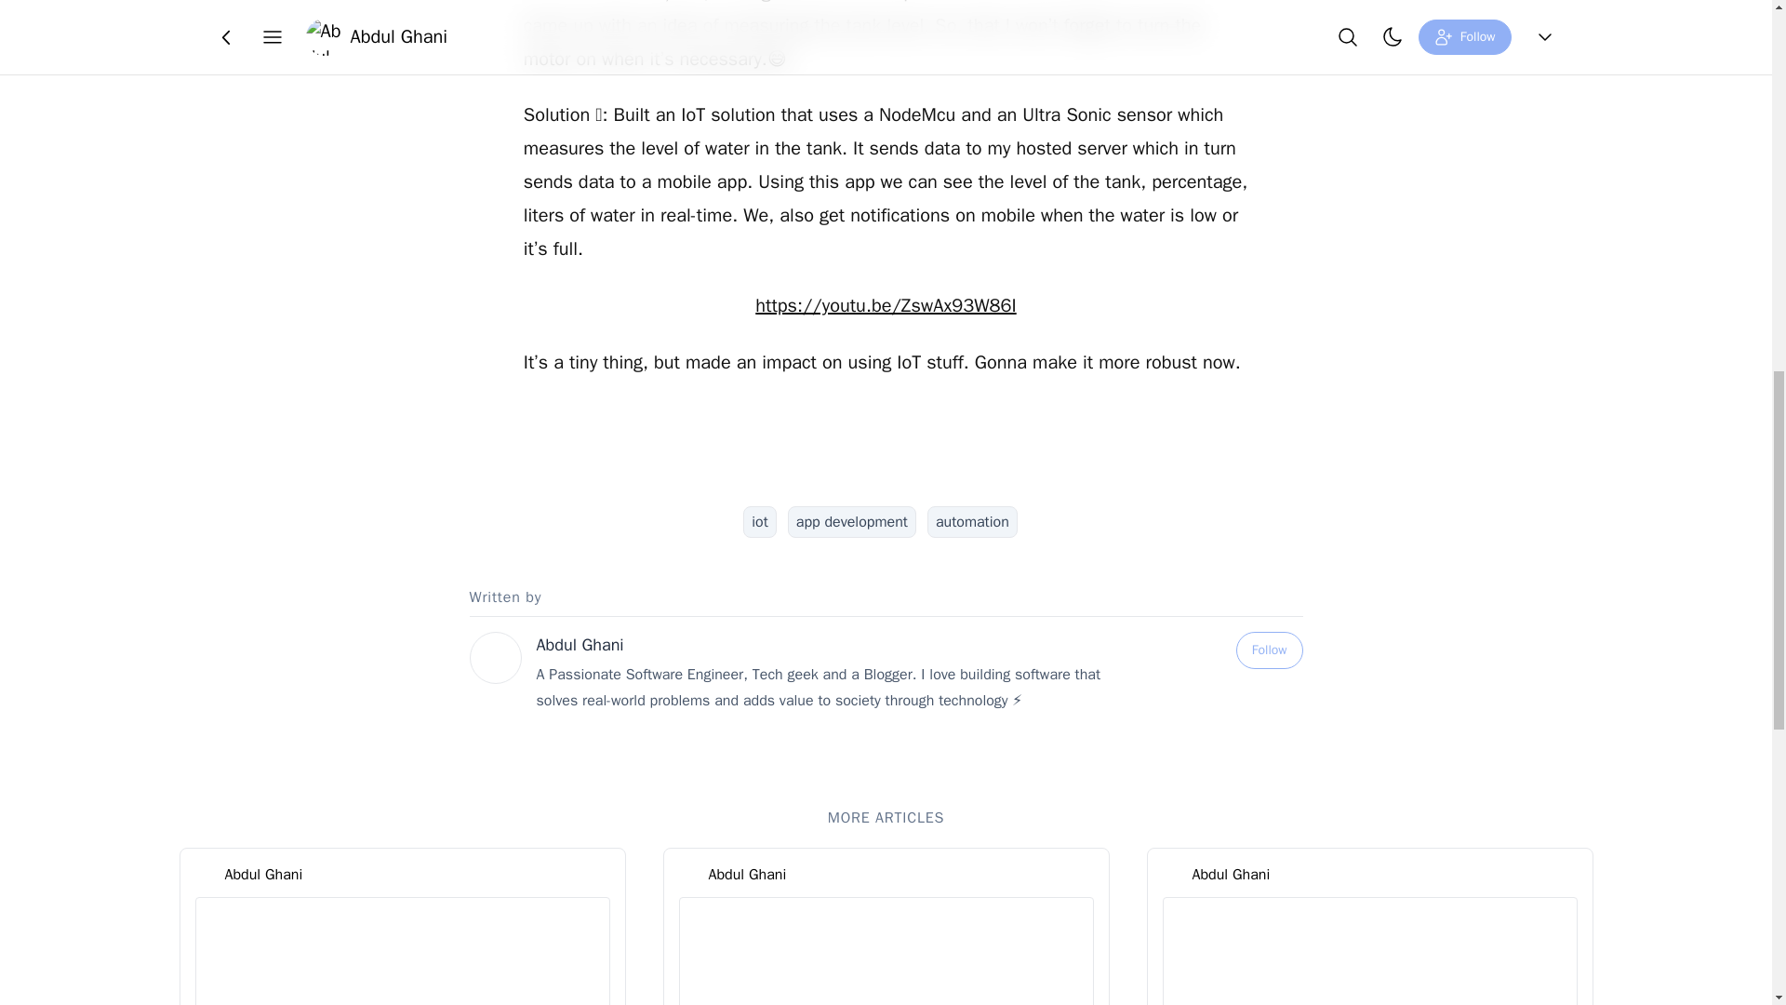 The image size is (1786, 1005). Describe the element at coordinates (759, 521) in the screenshot. I see `iot` at that location.